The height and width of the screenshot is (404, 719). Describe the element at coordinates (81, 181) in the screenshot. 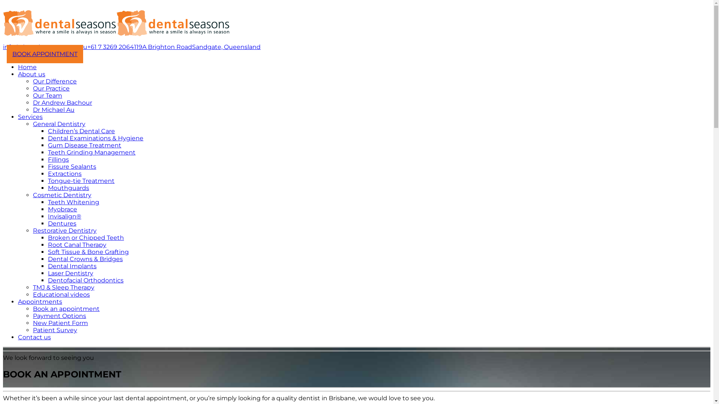

I see `Tongue-tie Treatment` at that location.